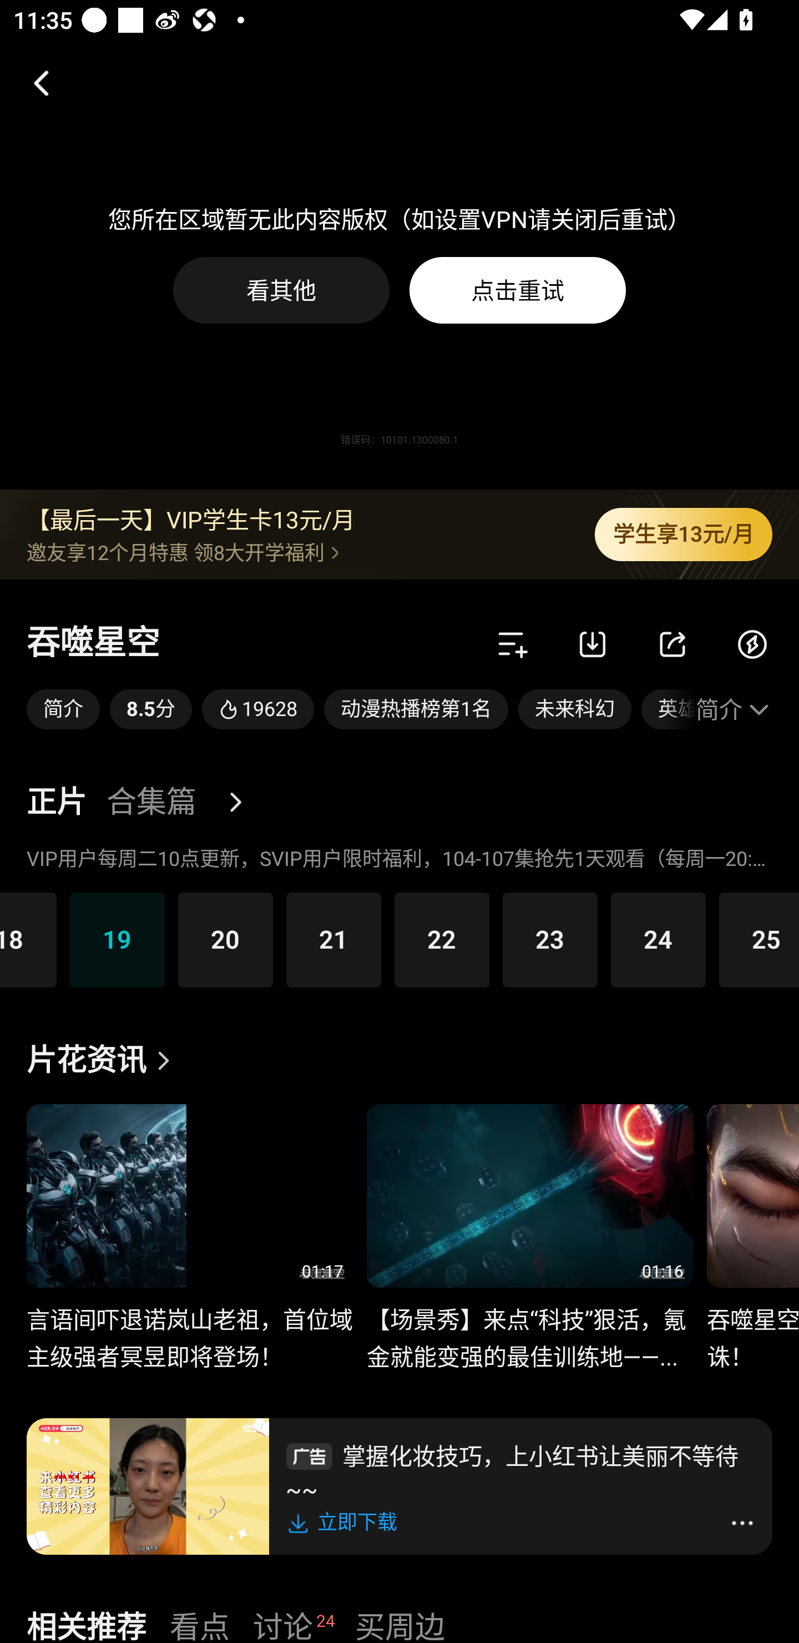 The image size is (799, 1643). I want to click on imgimg掌握化妆技巧，上小红书让美丽不等待~~, so click(520, 1470).